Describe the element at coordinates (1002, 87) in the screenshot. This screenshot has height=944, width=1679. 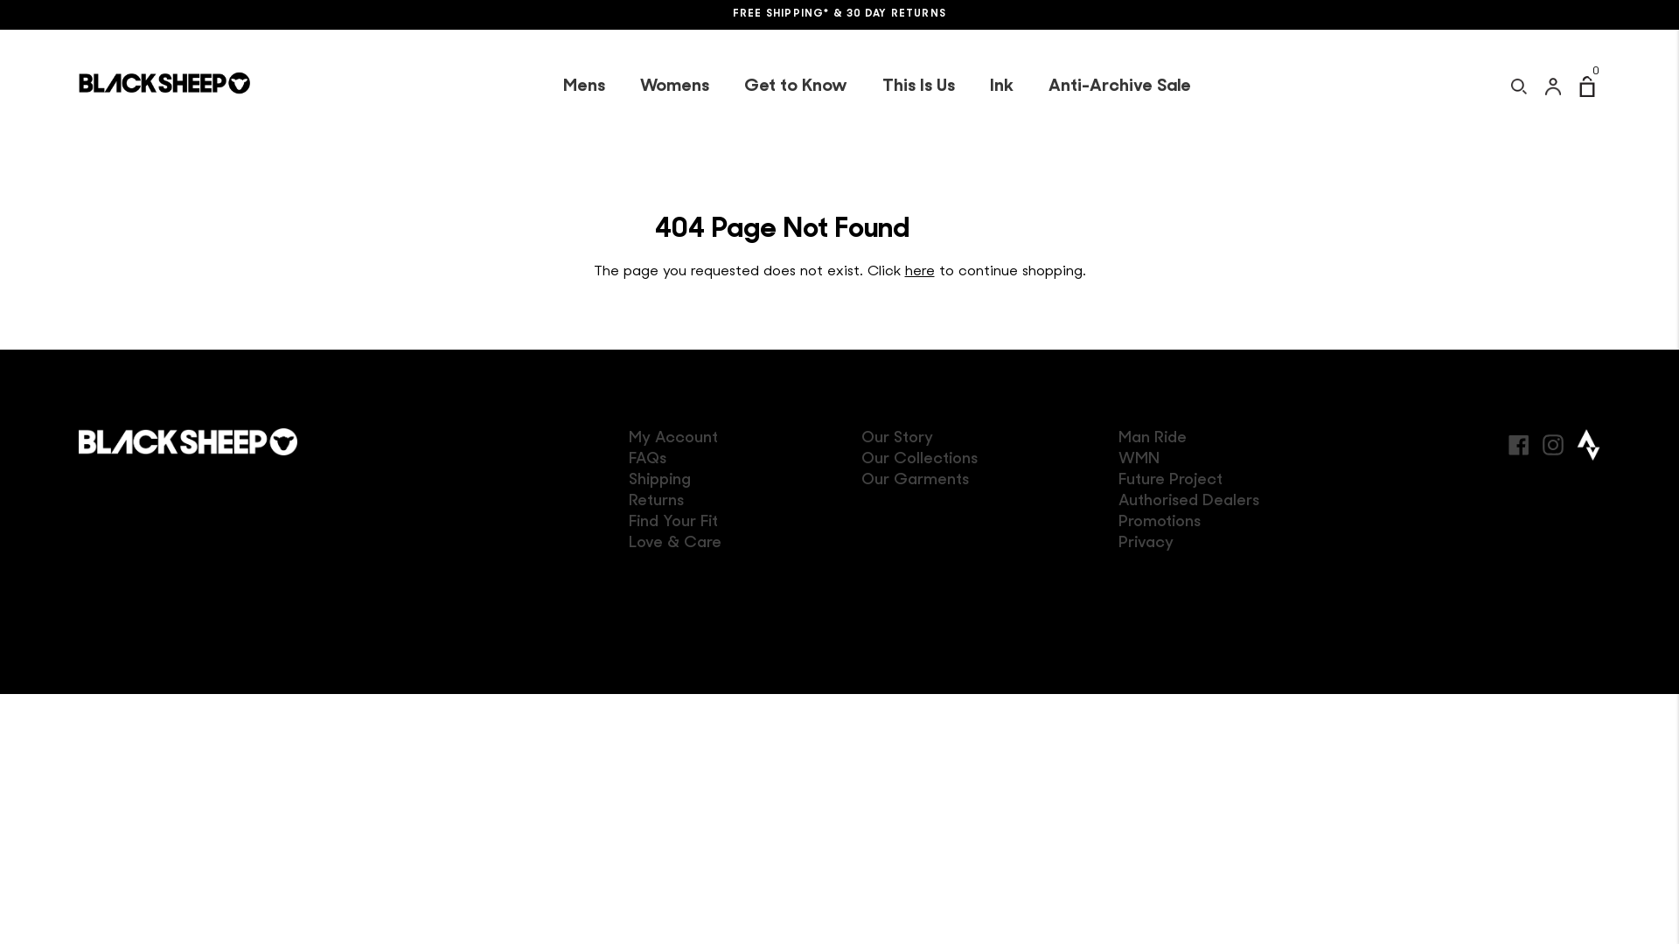
I see `Ink` at that location.